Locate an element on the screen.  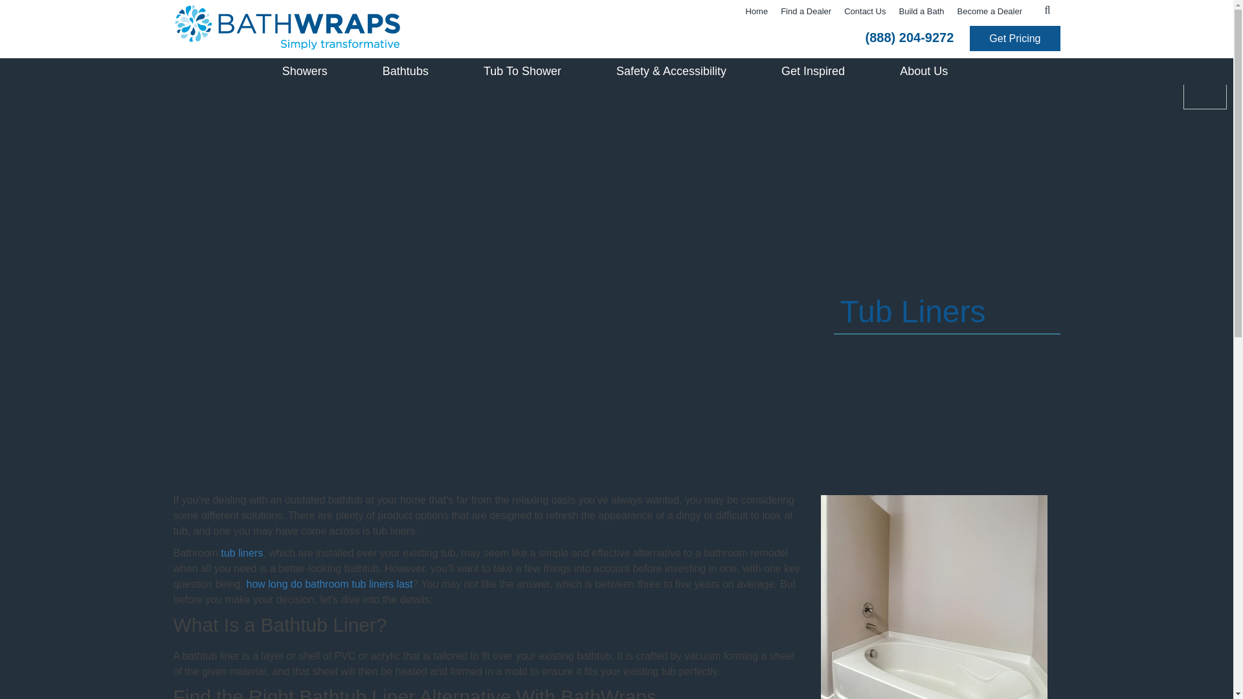
About Us is located at coordinates (923, 71).